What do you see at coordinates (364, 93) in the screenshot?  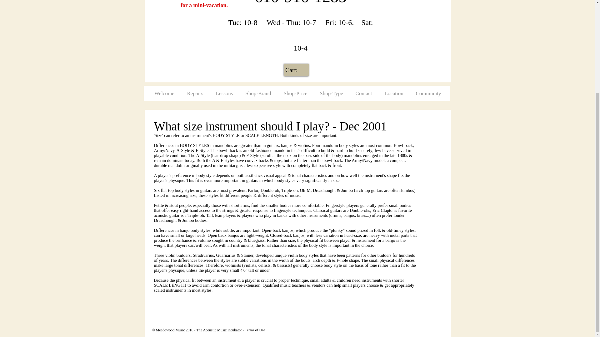 I see `Contact` at bounding box center [364, 93].